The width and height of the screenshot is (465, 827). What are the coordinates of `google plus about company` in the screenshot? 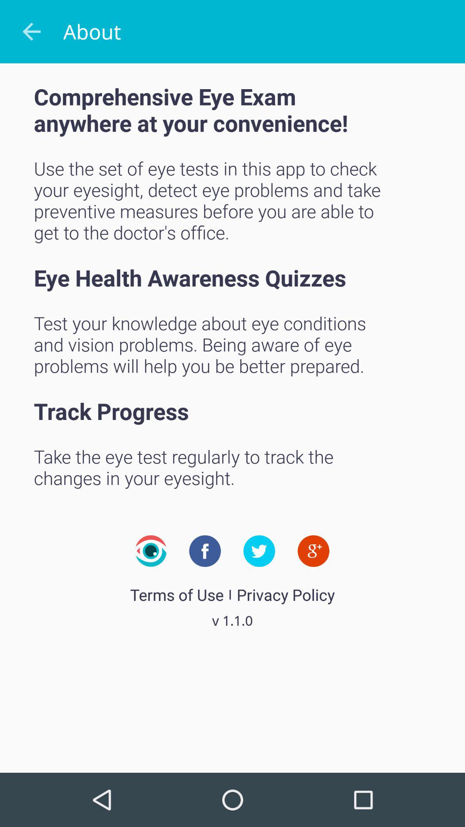 It's located at (313, 551).